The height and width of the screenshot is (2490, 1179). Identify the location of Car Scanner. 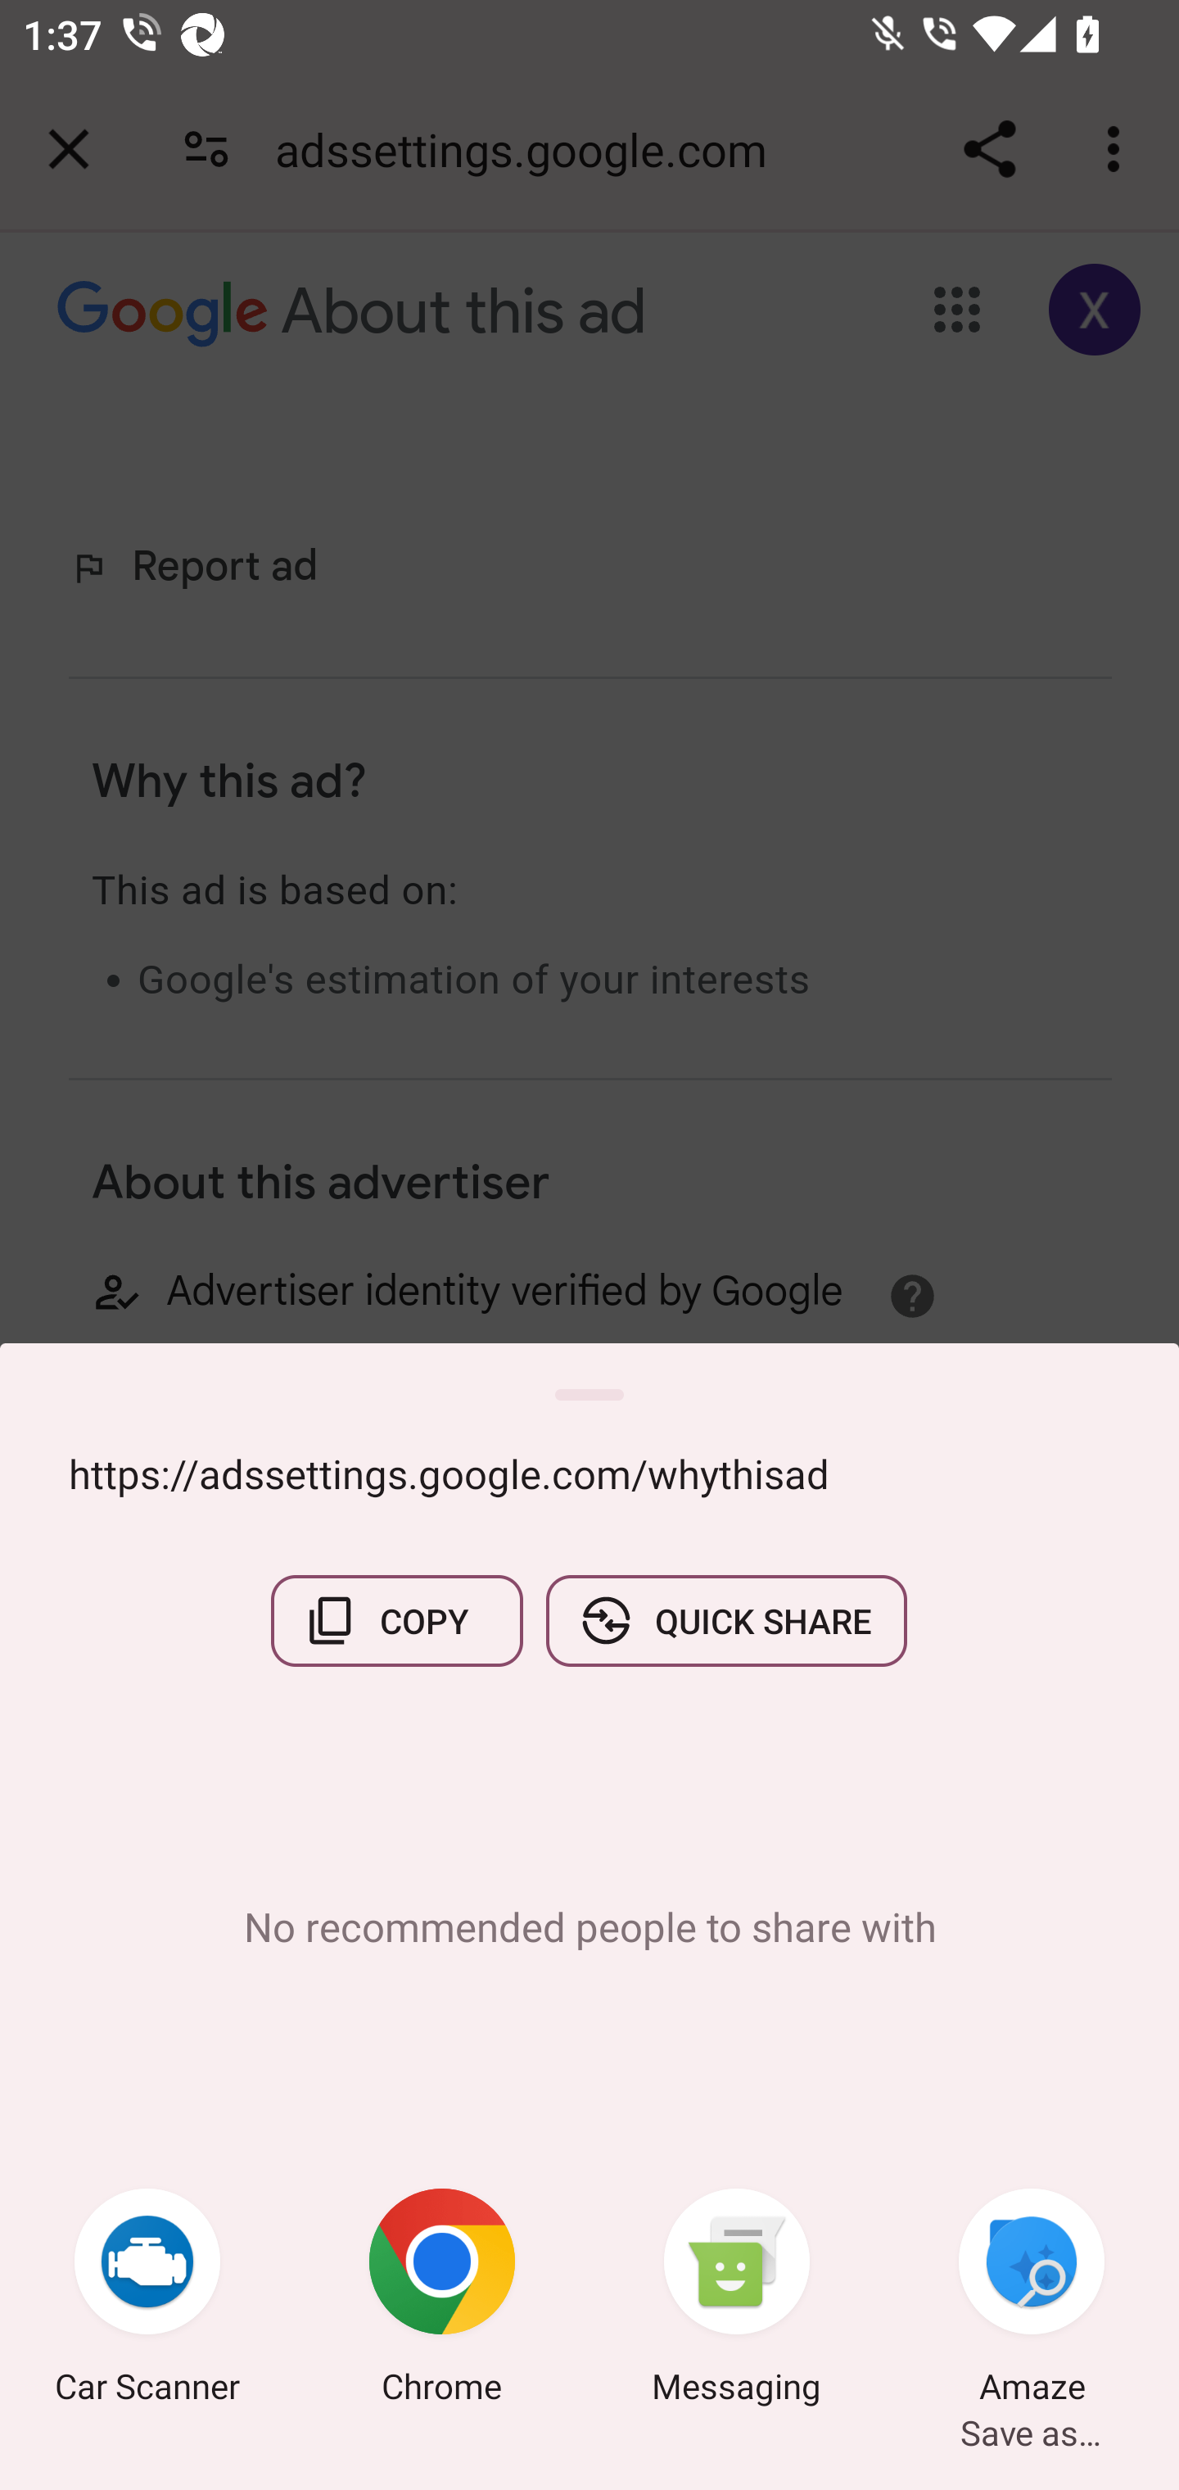
(147, 2300).